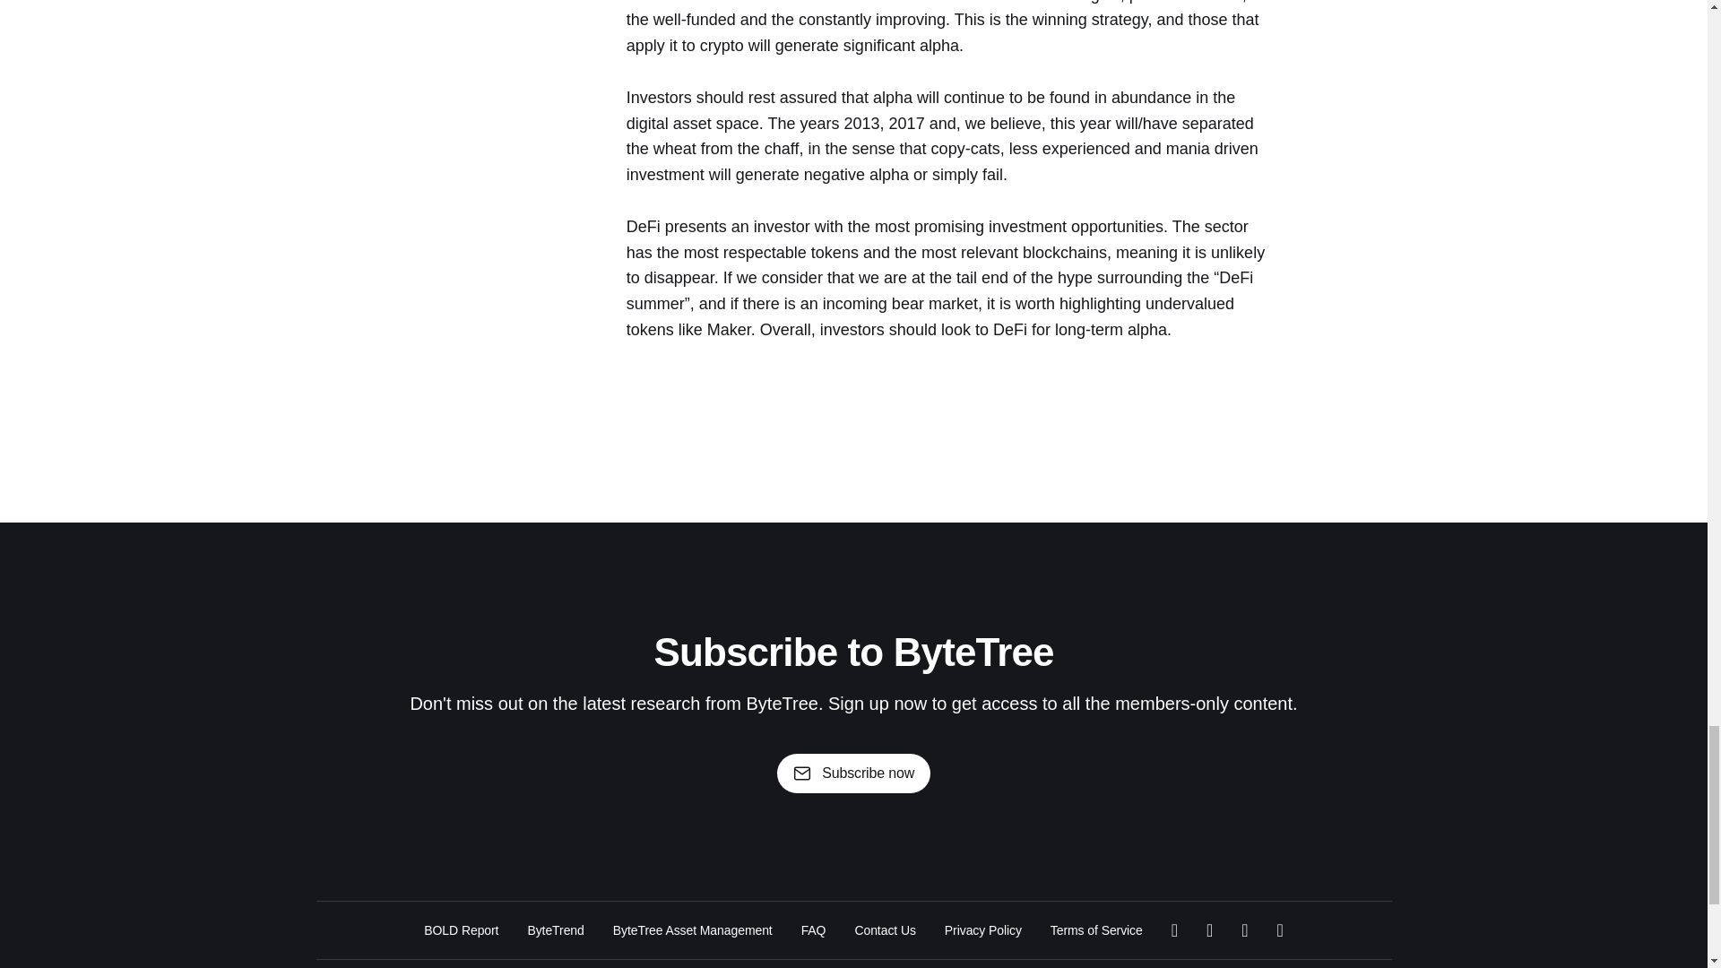 This screenshot has width=1721, height=968. What do you see at coordinates (884, 930) in the screenshot?
I see `Contact Us` at bounding box center [884, 930].